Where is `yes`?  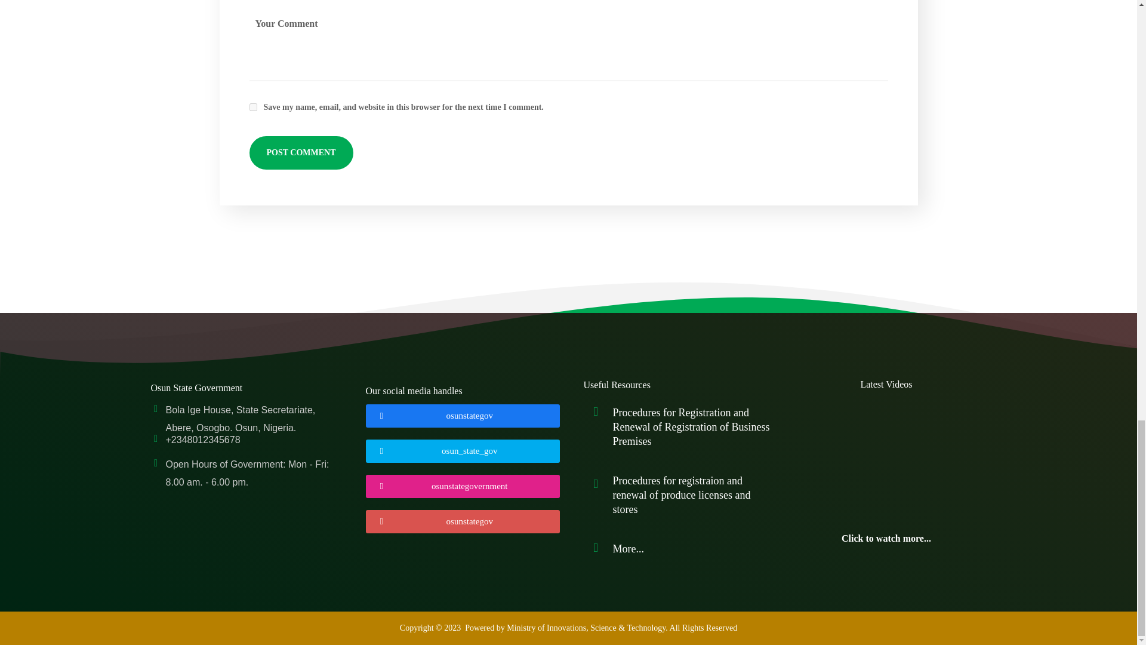
yes is located at coordinates (253, 106).